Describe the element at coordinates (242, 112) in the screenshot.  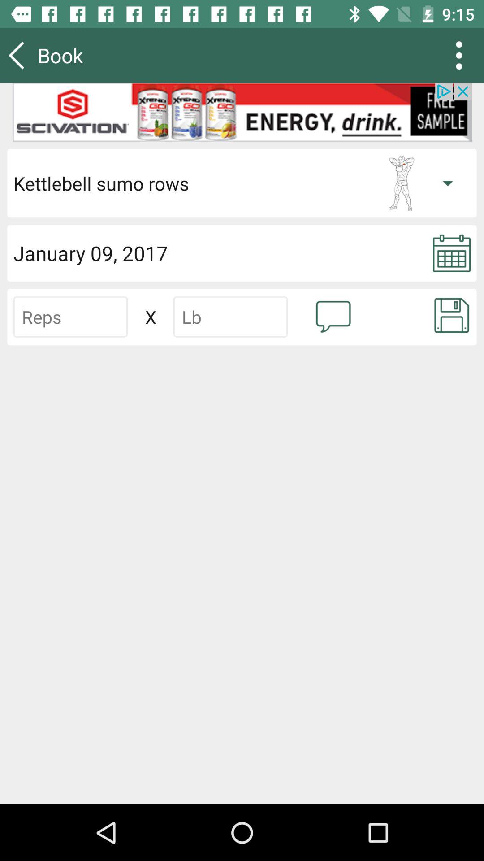
I see `advertisement` at that location.